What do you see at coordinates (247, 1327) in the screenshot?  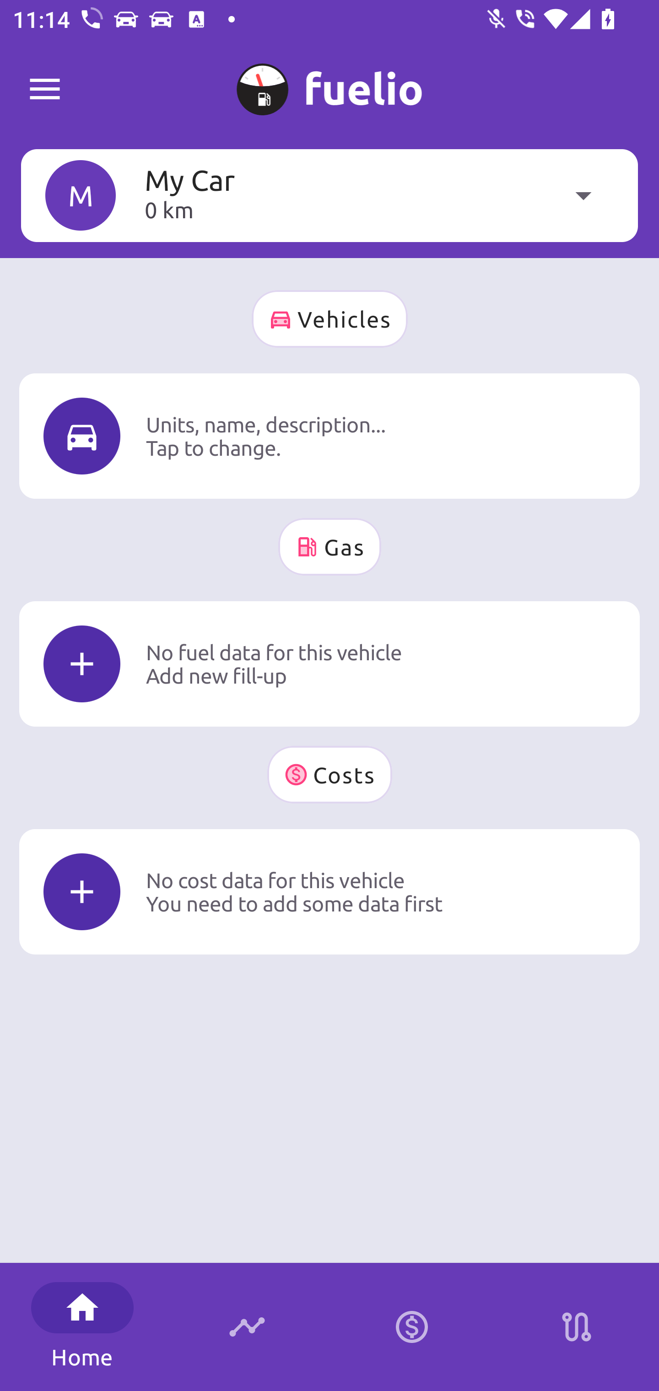 I see `Timeline` at bounding box center [247, 1327].